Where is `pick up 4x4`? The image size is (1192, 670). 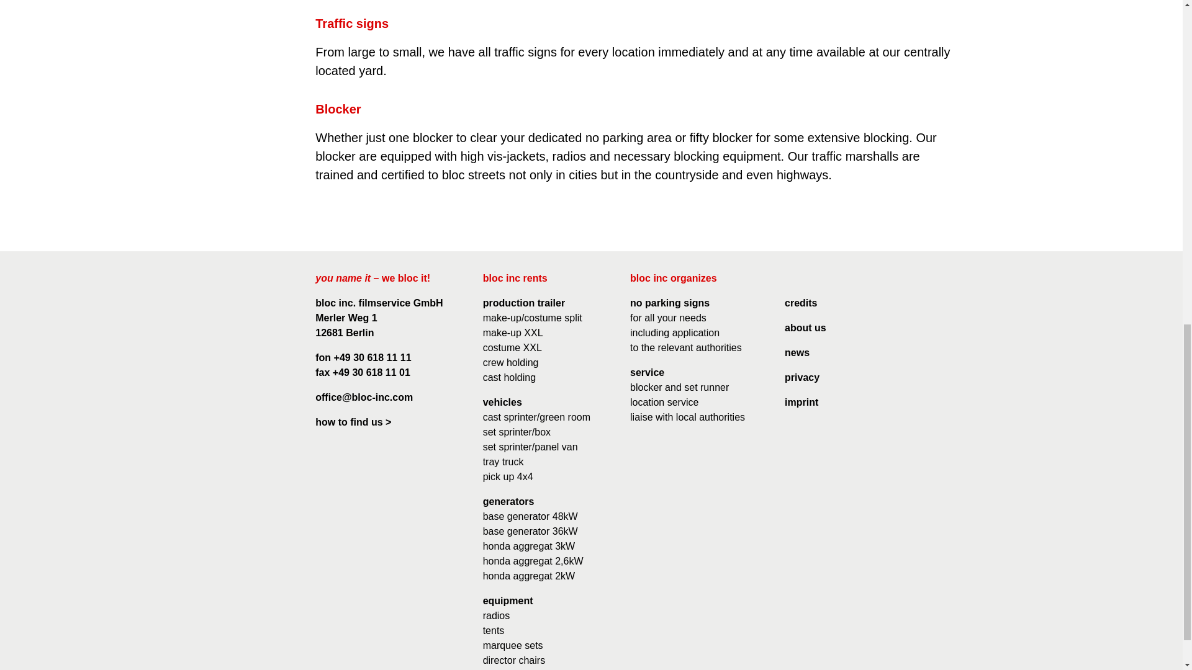
pick up 4x4 is located at coordinates (508, 476).